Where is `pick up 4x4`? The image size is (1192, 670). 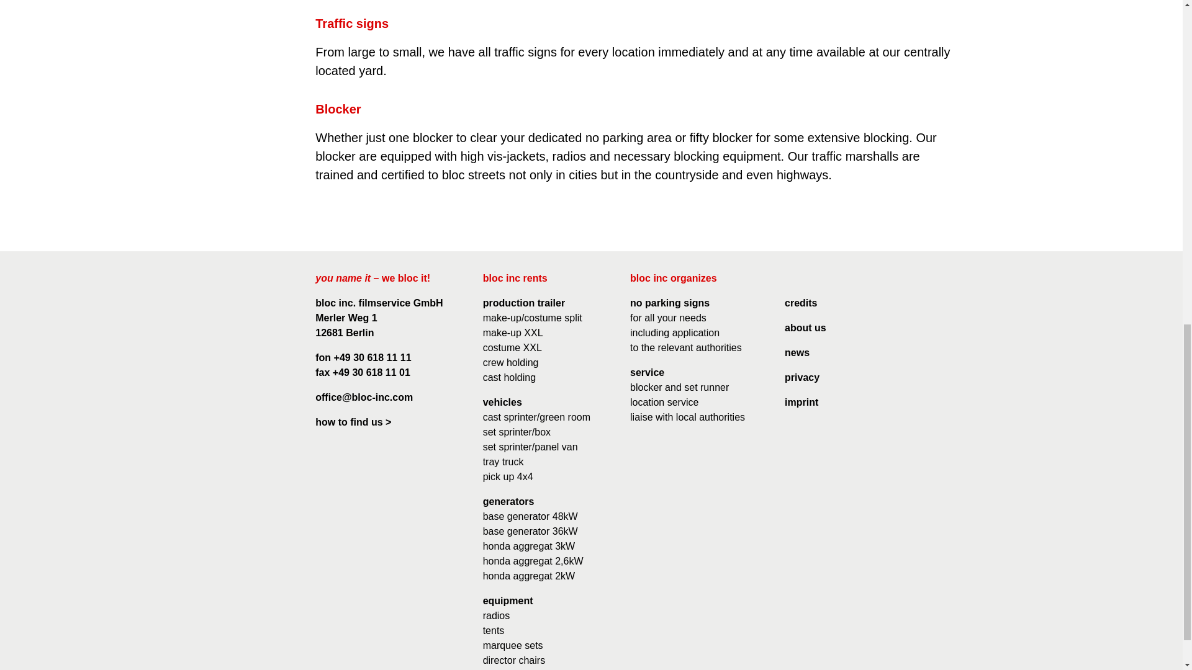
pick up 4x4 is located at coordinates (508, 476).